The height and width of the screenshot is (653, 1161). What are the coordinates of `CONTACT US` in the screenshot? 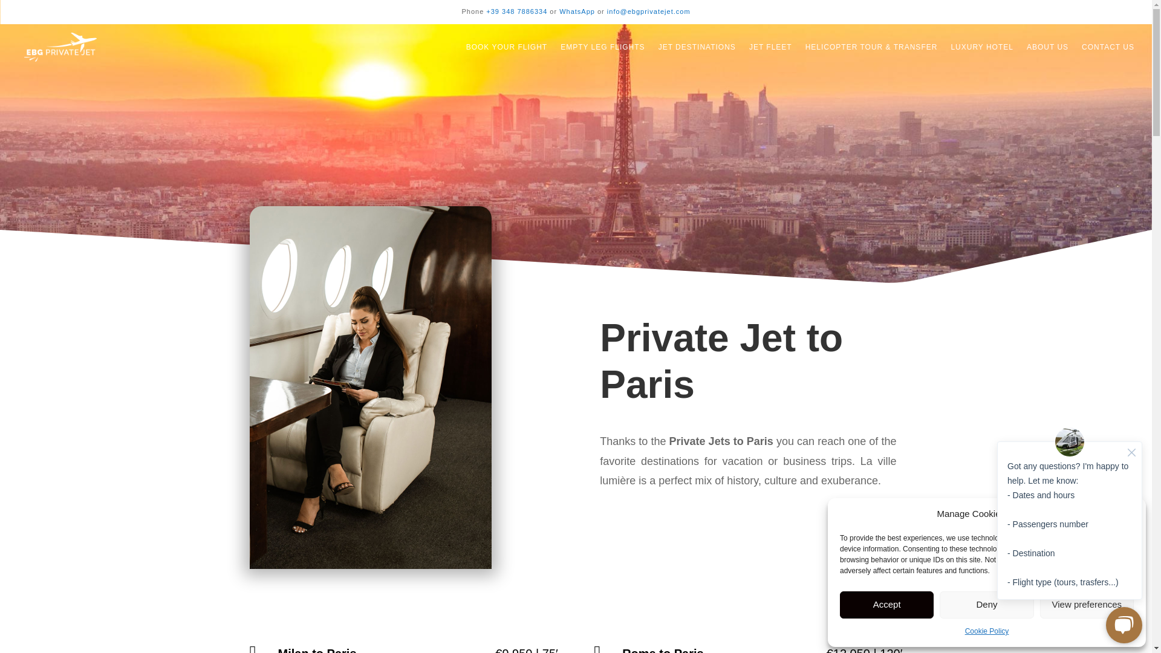 It's located at (1108, 47).